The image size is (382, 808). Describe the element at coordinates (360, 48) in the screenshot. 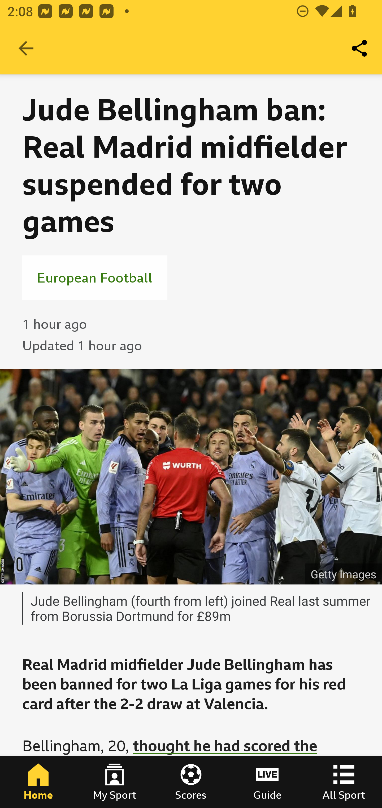

I see `Share` at that location.